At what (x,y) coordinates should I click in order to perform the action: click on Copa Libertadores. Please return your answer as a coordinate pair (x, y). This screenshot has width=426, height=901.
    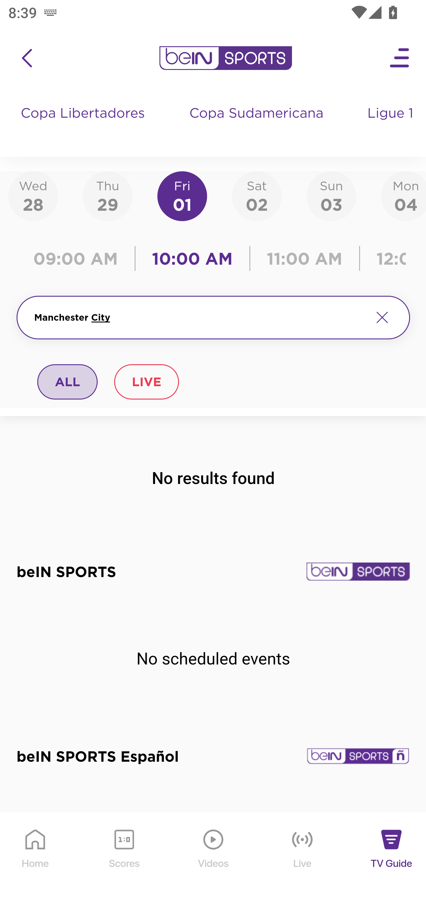
    Looking at the image, I should click on (84, 124).